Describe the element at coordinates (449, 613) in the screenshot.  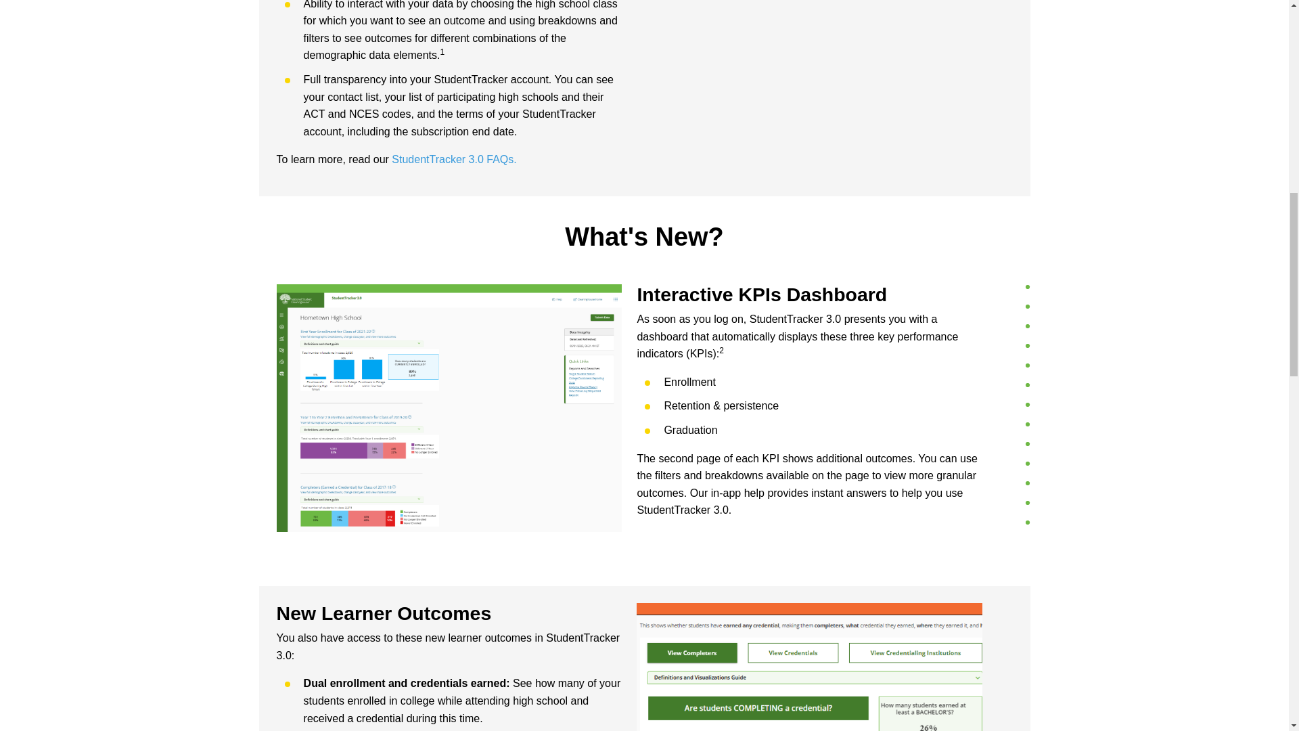
I see `New Learner Outcomes` at that location.